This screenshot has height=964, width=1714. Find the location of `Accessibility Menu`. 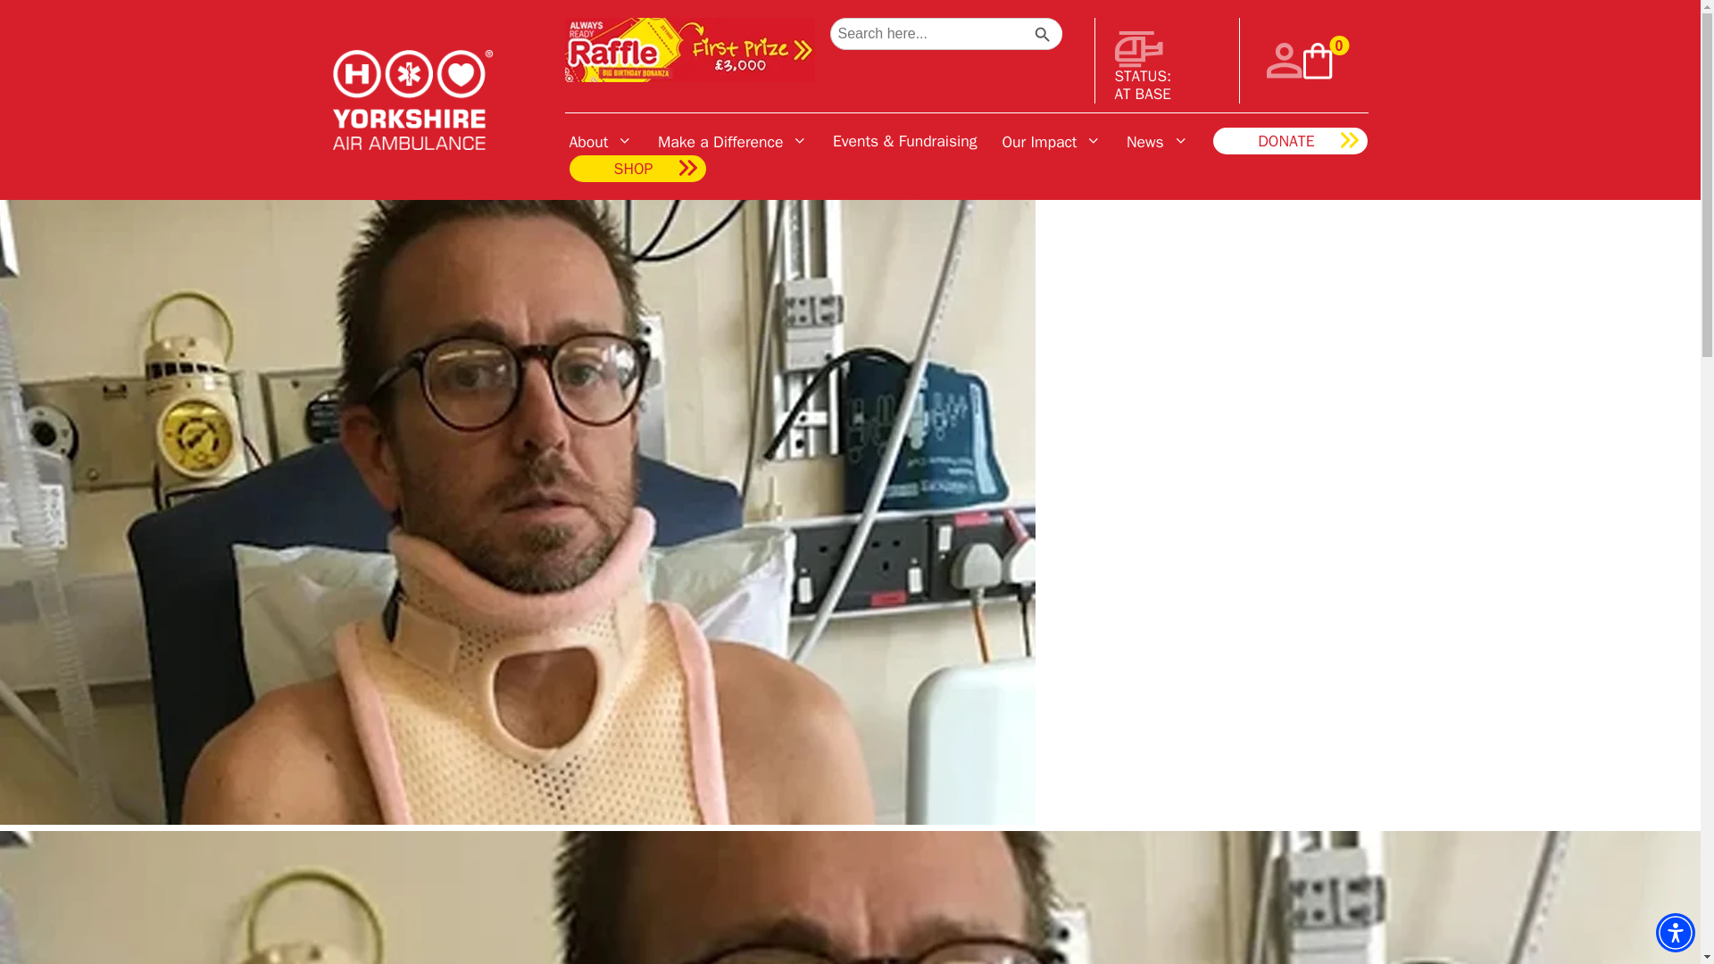

Accessibility Menu is located at coordinates (1675, 932).